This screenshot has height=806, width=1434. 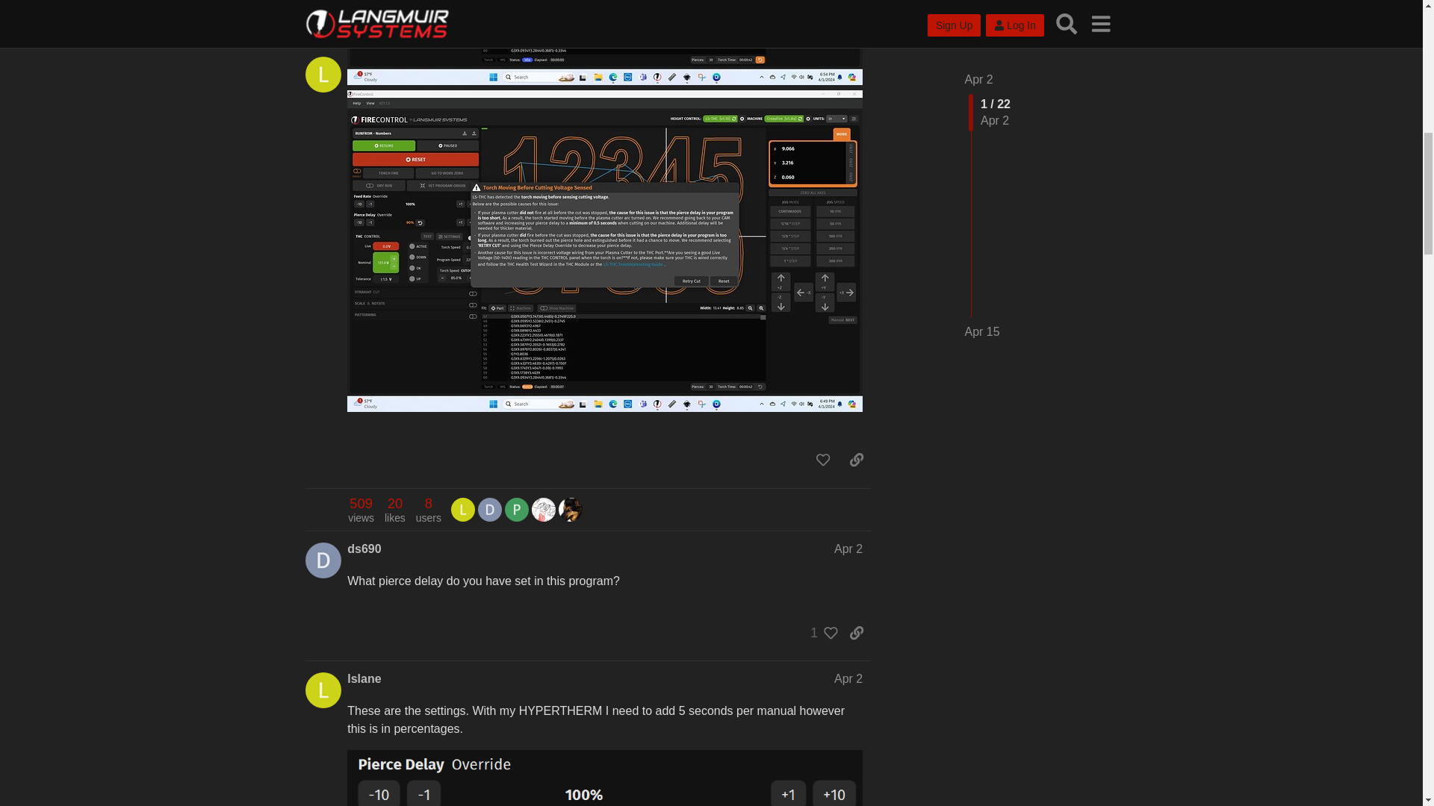 What do you see at coordinates (605, 43) in the screenshot?
I see `1` at bounding box center [605, 43].